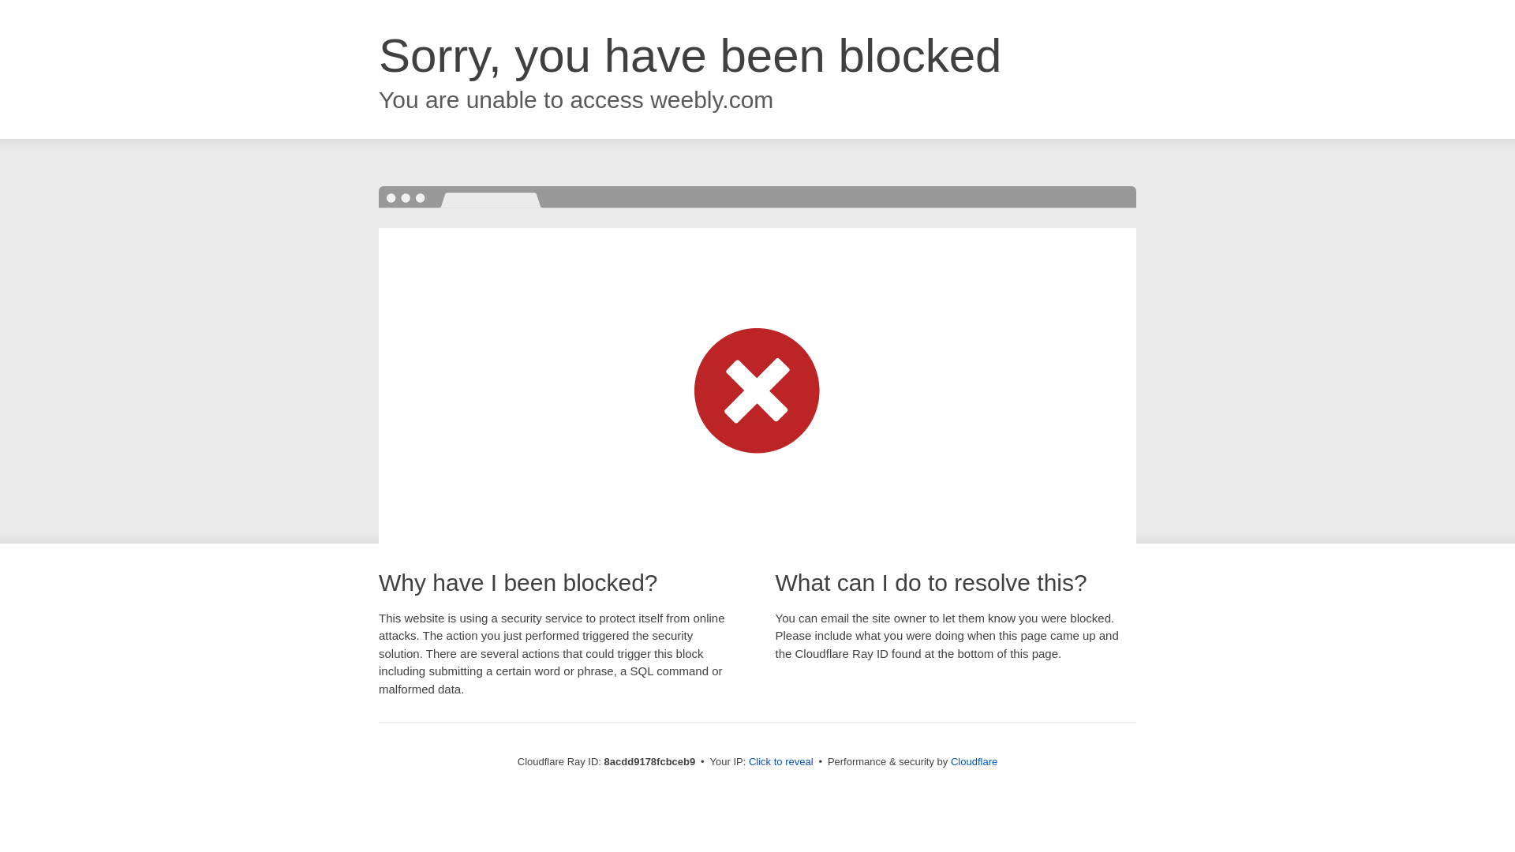 The width and height of the screenshot is (1515, 852). I want to click on Cloudflare, so click(974, 761).